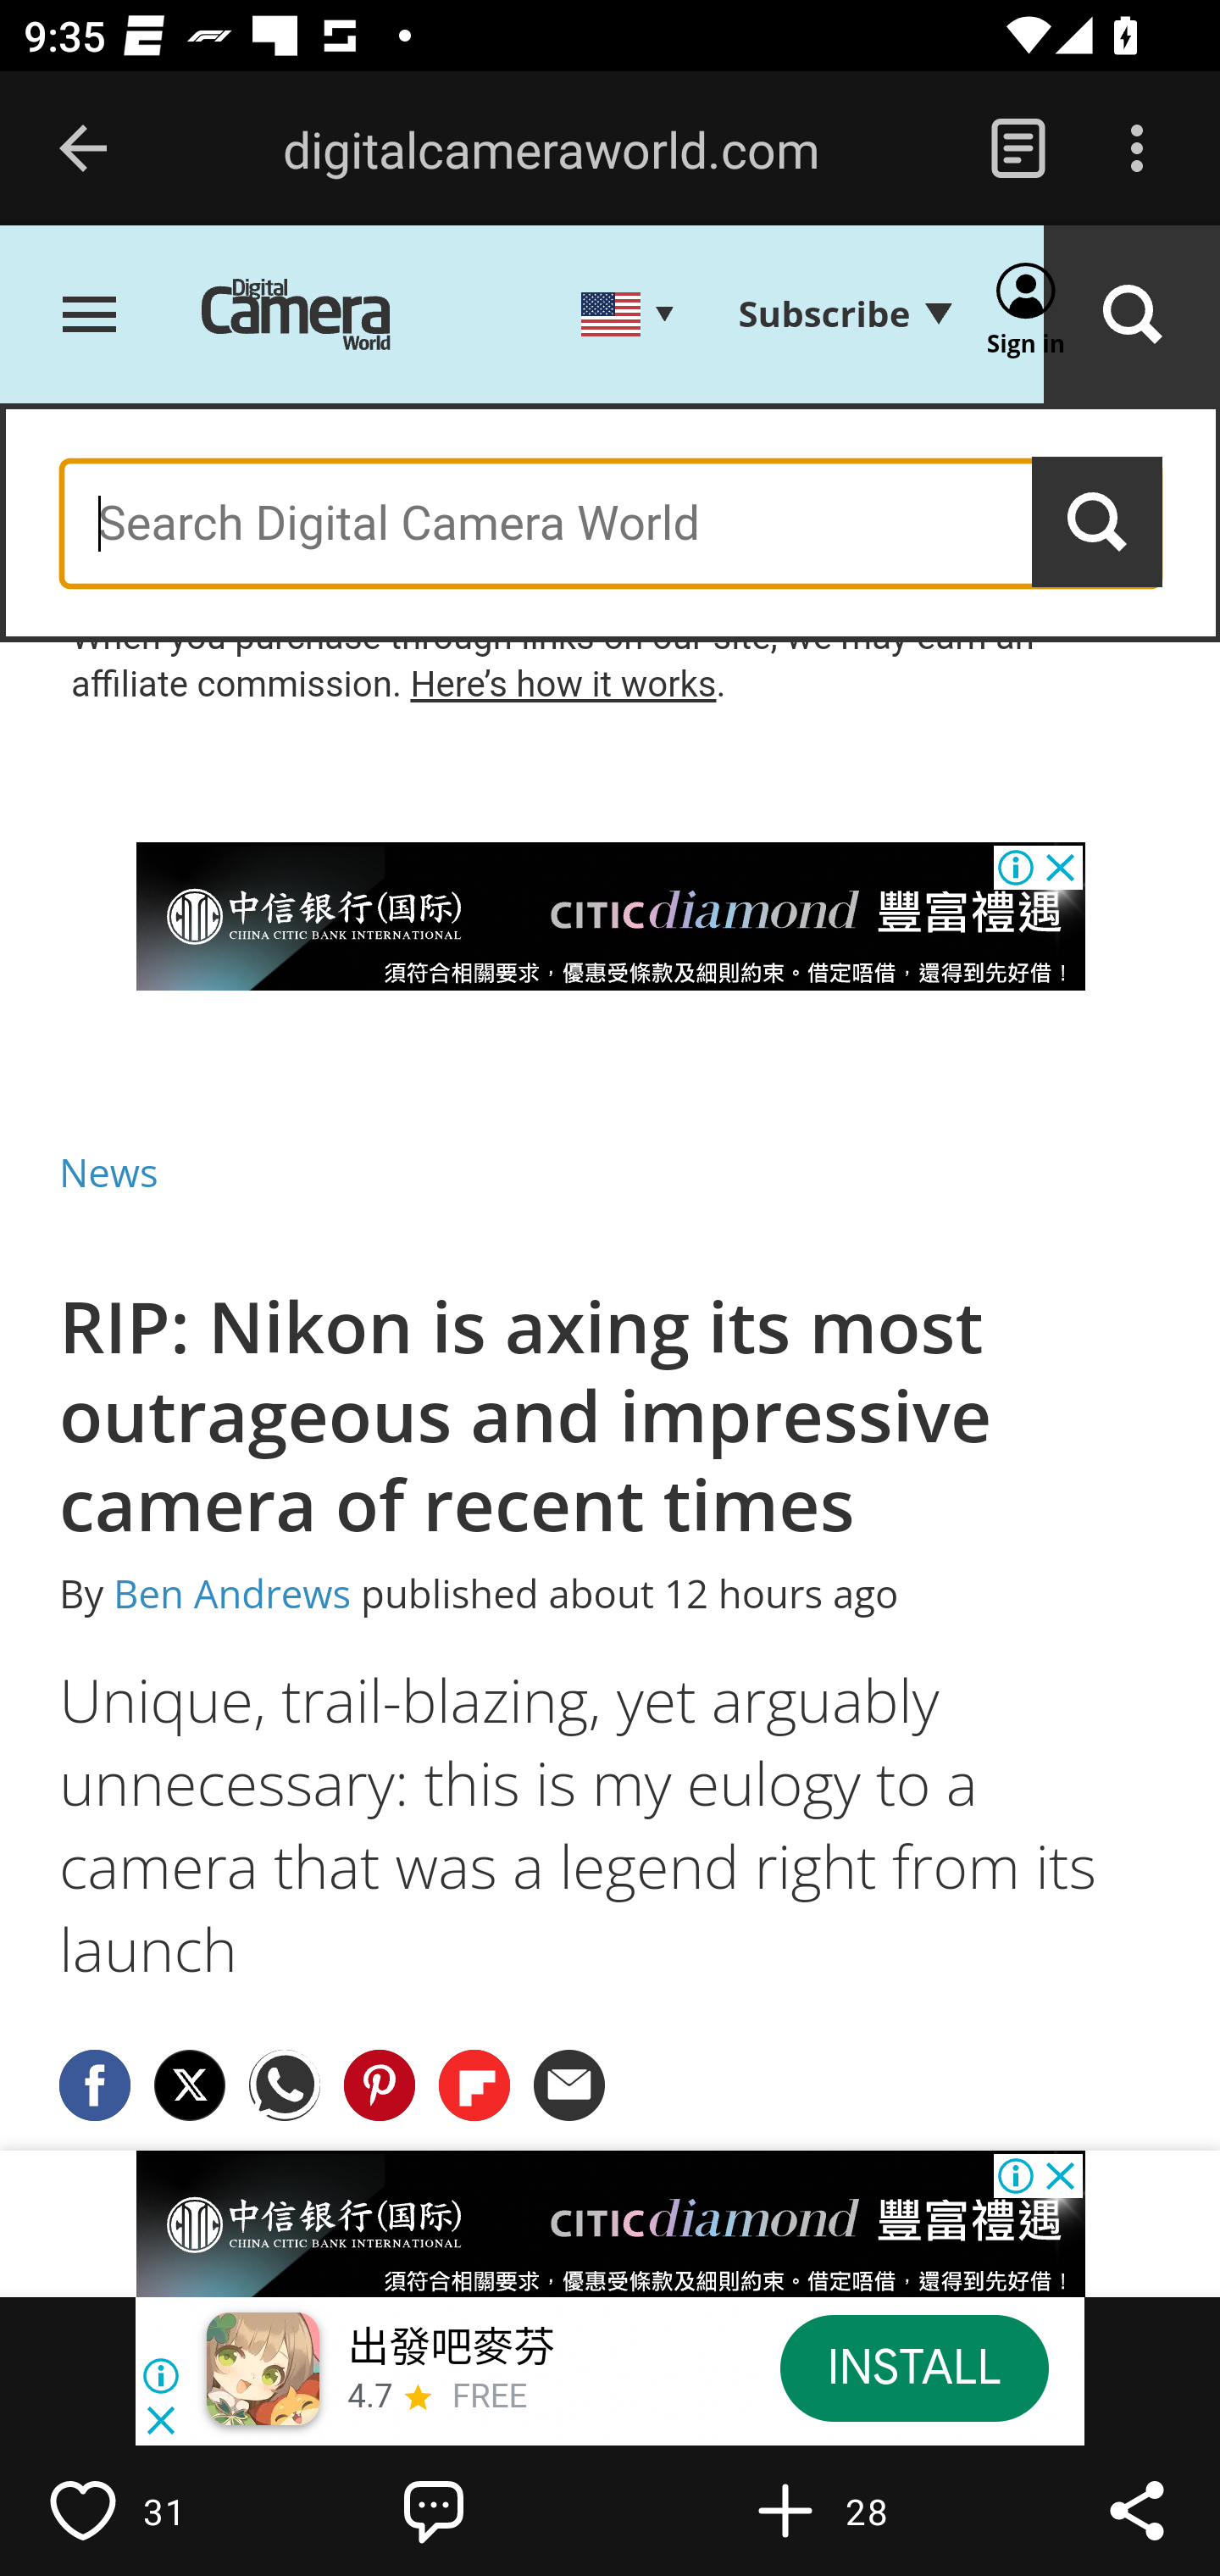 The image size is (1220, 2576). Describe the element at coordinates (232, 1595) in the screenshot. I see `Ben Andrews` at that location.